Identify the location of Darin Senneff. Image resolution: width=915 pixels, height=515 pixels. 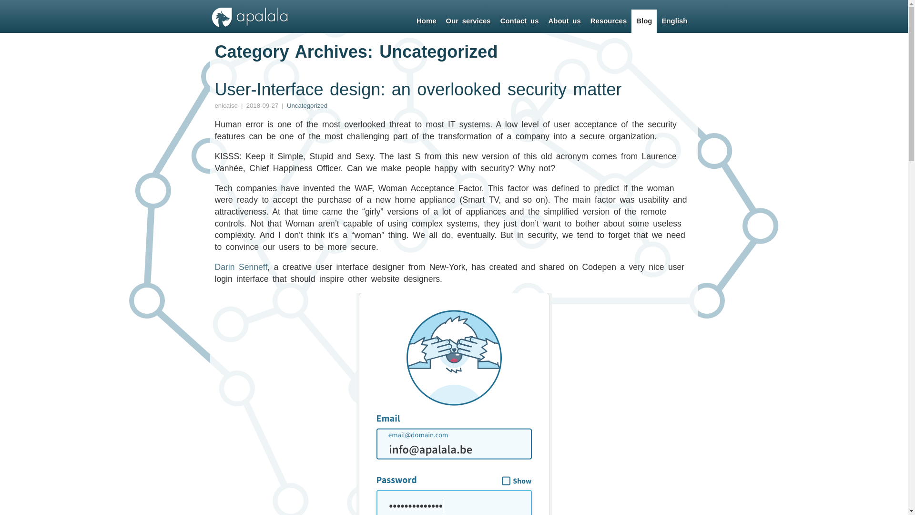
(241, 267).